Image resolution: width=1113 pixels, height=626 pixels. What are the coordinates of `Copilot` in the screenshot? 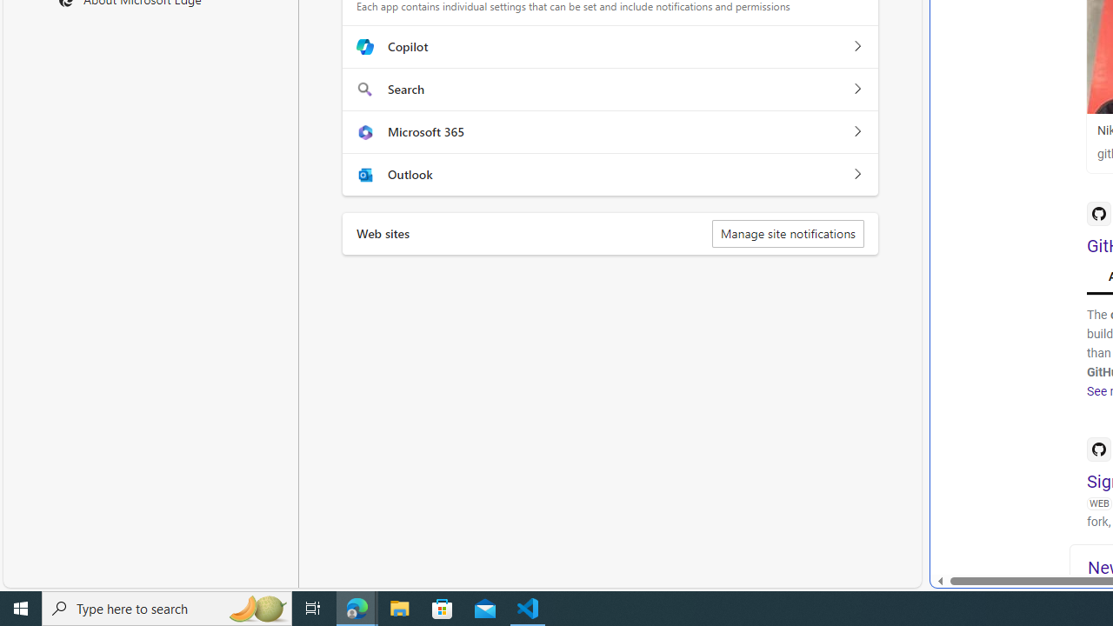 It's located at (856, 47).